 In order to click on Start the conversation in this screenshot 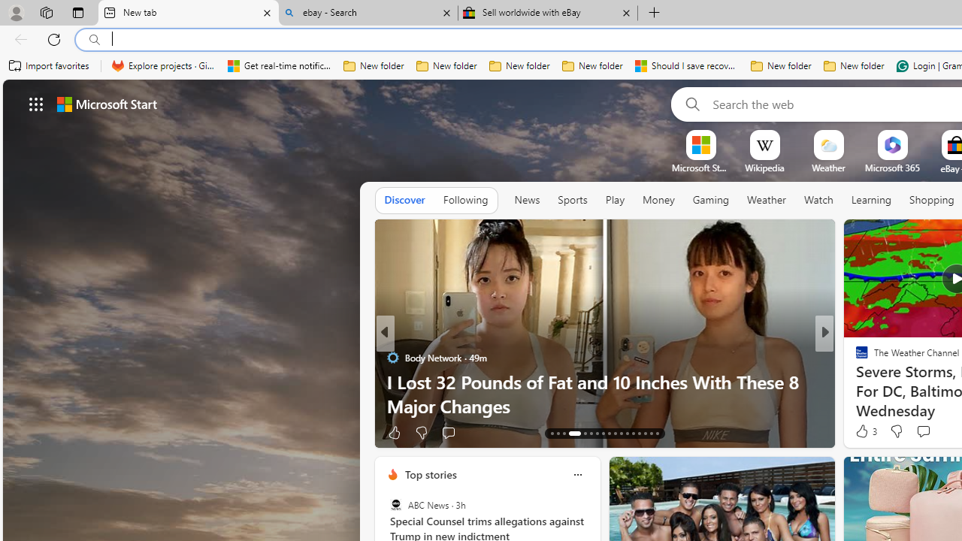, I will do `click(923, 431)`.